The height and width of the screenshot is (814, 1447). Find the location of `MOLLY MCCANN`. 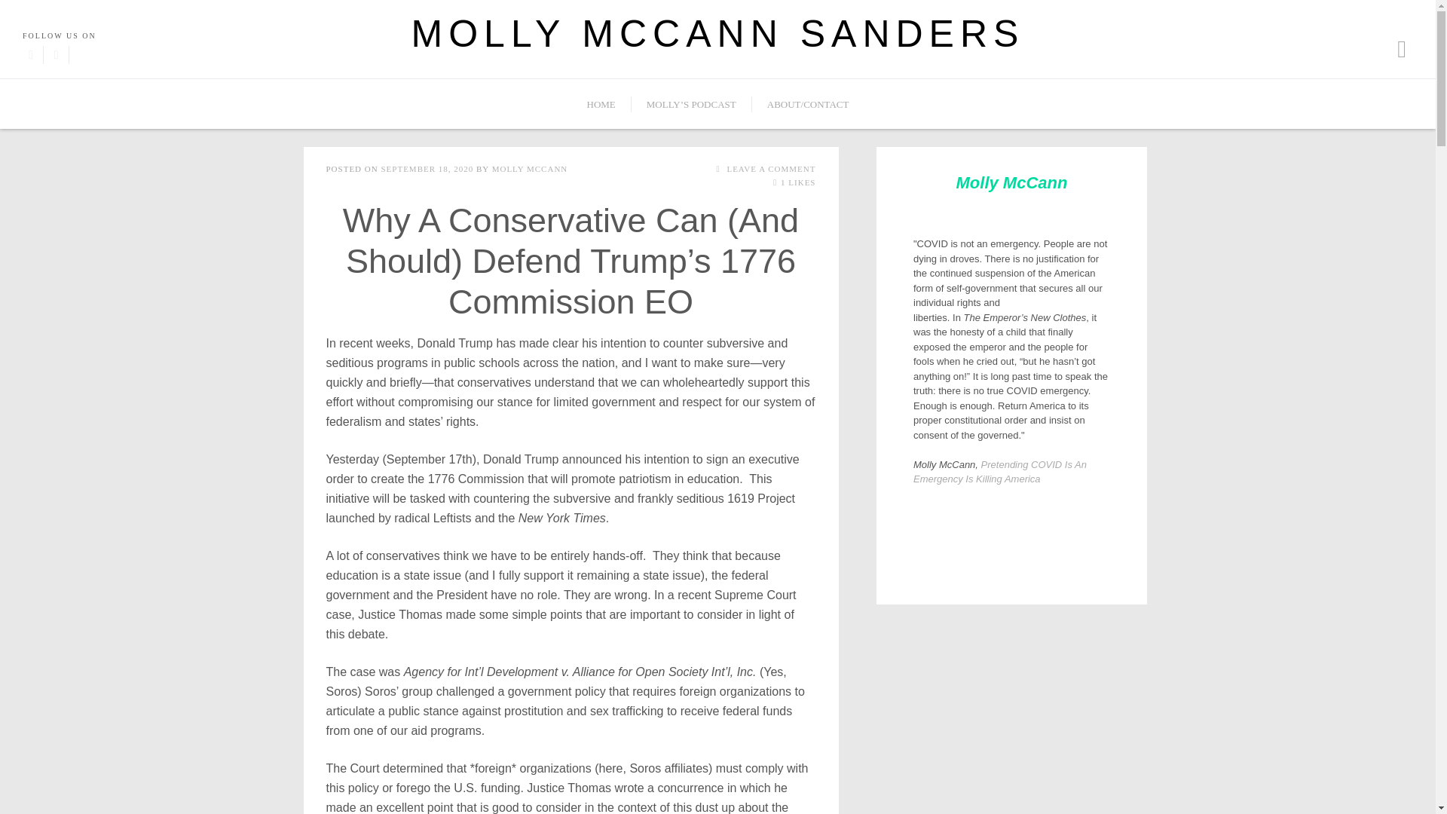

MOLLY MCCANN is located at coordinates (530, 169).